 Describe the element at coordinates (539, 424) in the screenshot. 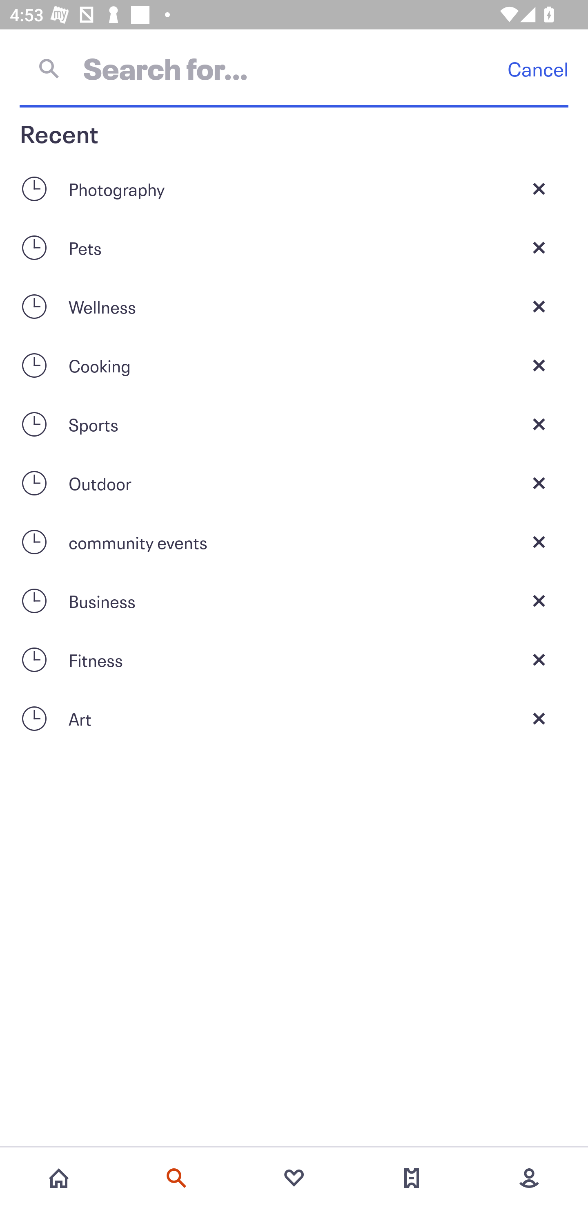

I see `Close current screen` at that location.